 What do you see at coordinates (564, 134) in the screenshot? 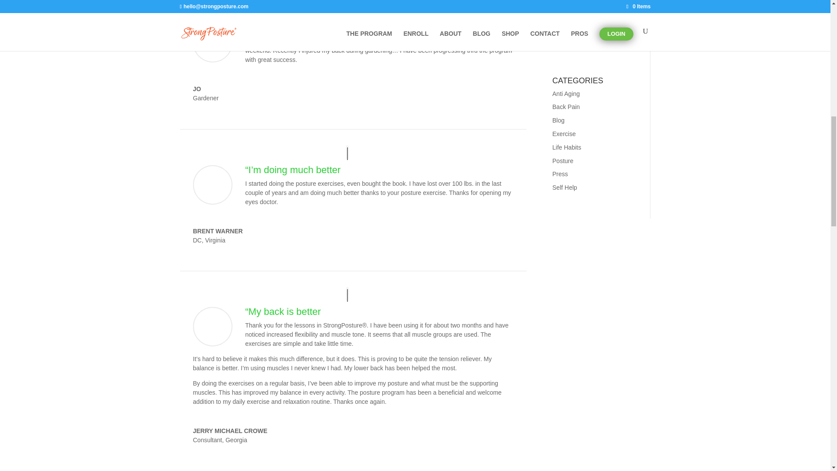
I see `Exercise` at bounding box center [564, 134].